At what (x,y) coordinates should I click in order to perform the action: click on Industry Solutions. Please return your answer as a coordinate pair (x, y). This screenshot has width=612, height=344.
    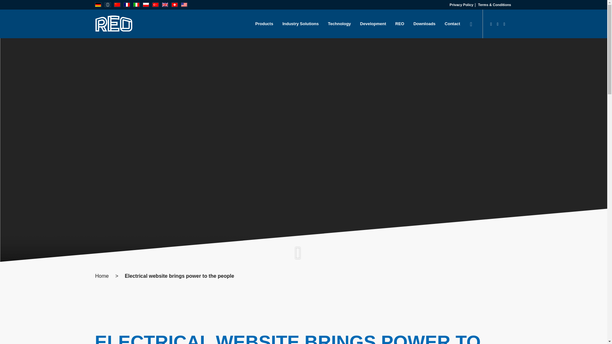
    Looking at the image, I should click on (301, 24).